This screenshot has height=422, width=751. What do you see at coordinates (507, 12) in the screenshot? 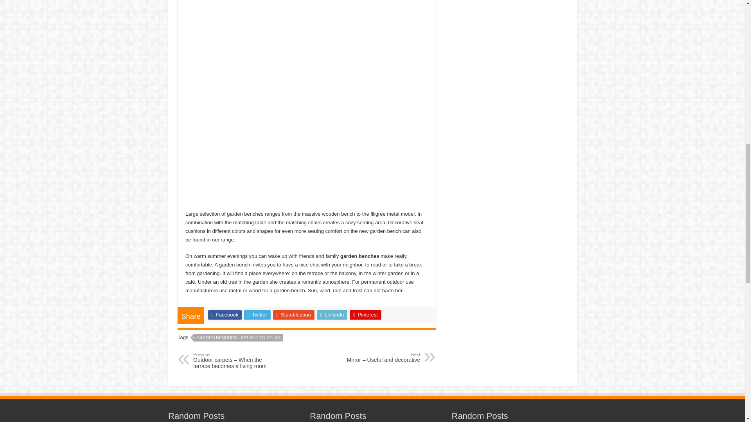
I see `Advertisement` at bounding box center [507, 12].